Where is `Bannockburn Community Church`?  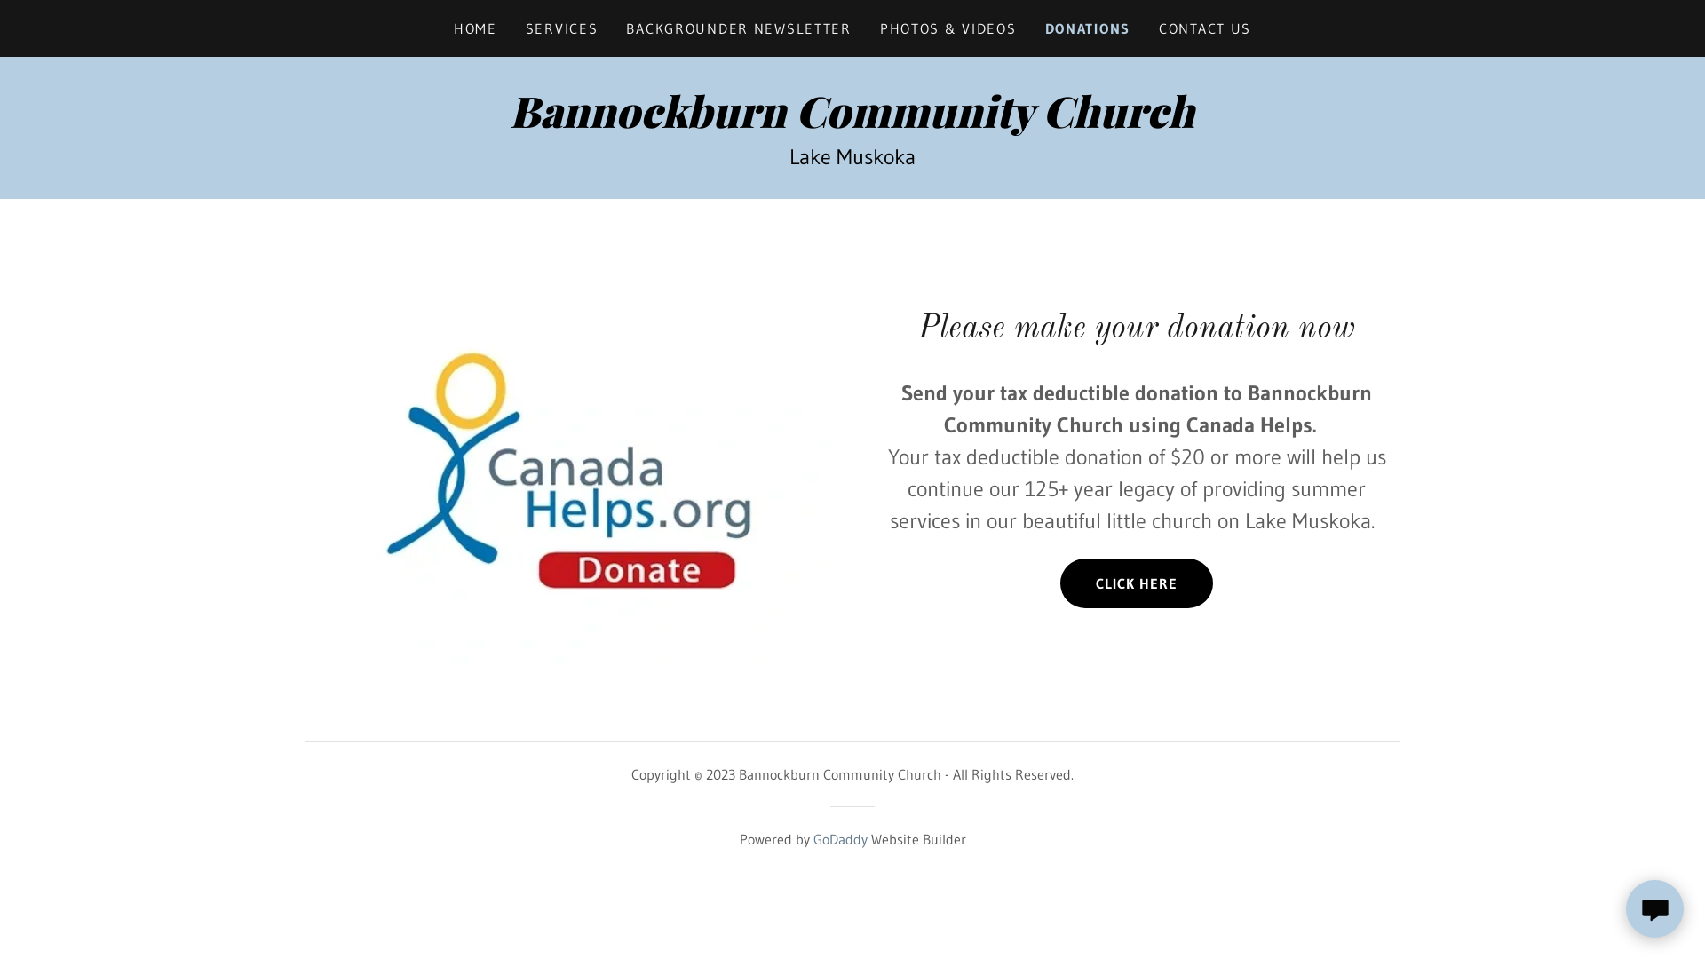 Bannockburn Community Church is located at coordinates (852, 123).